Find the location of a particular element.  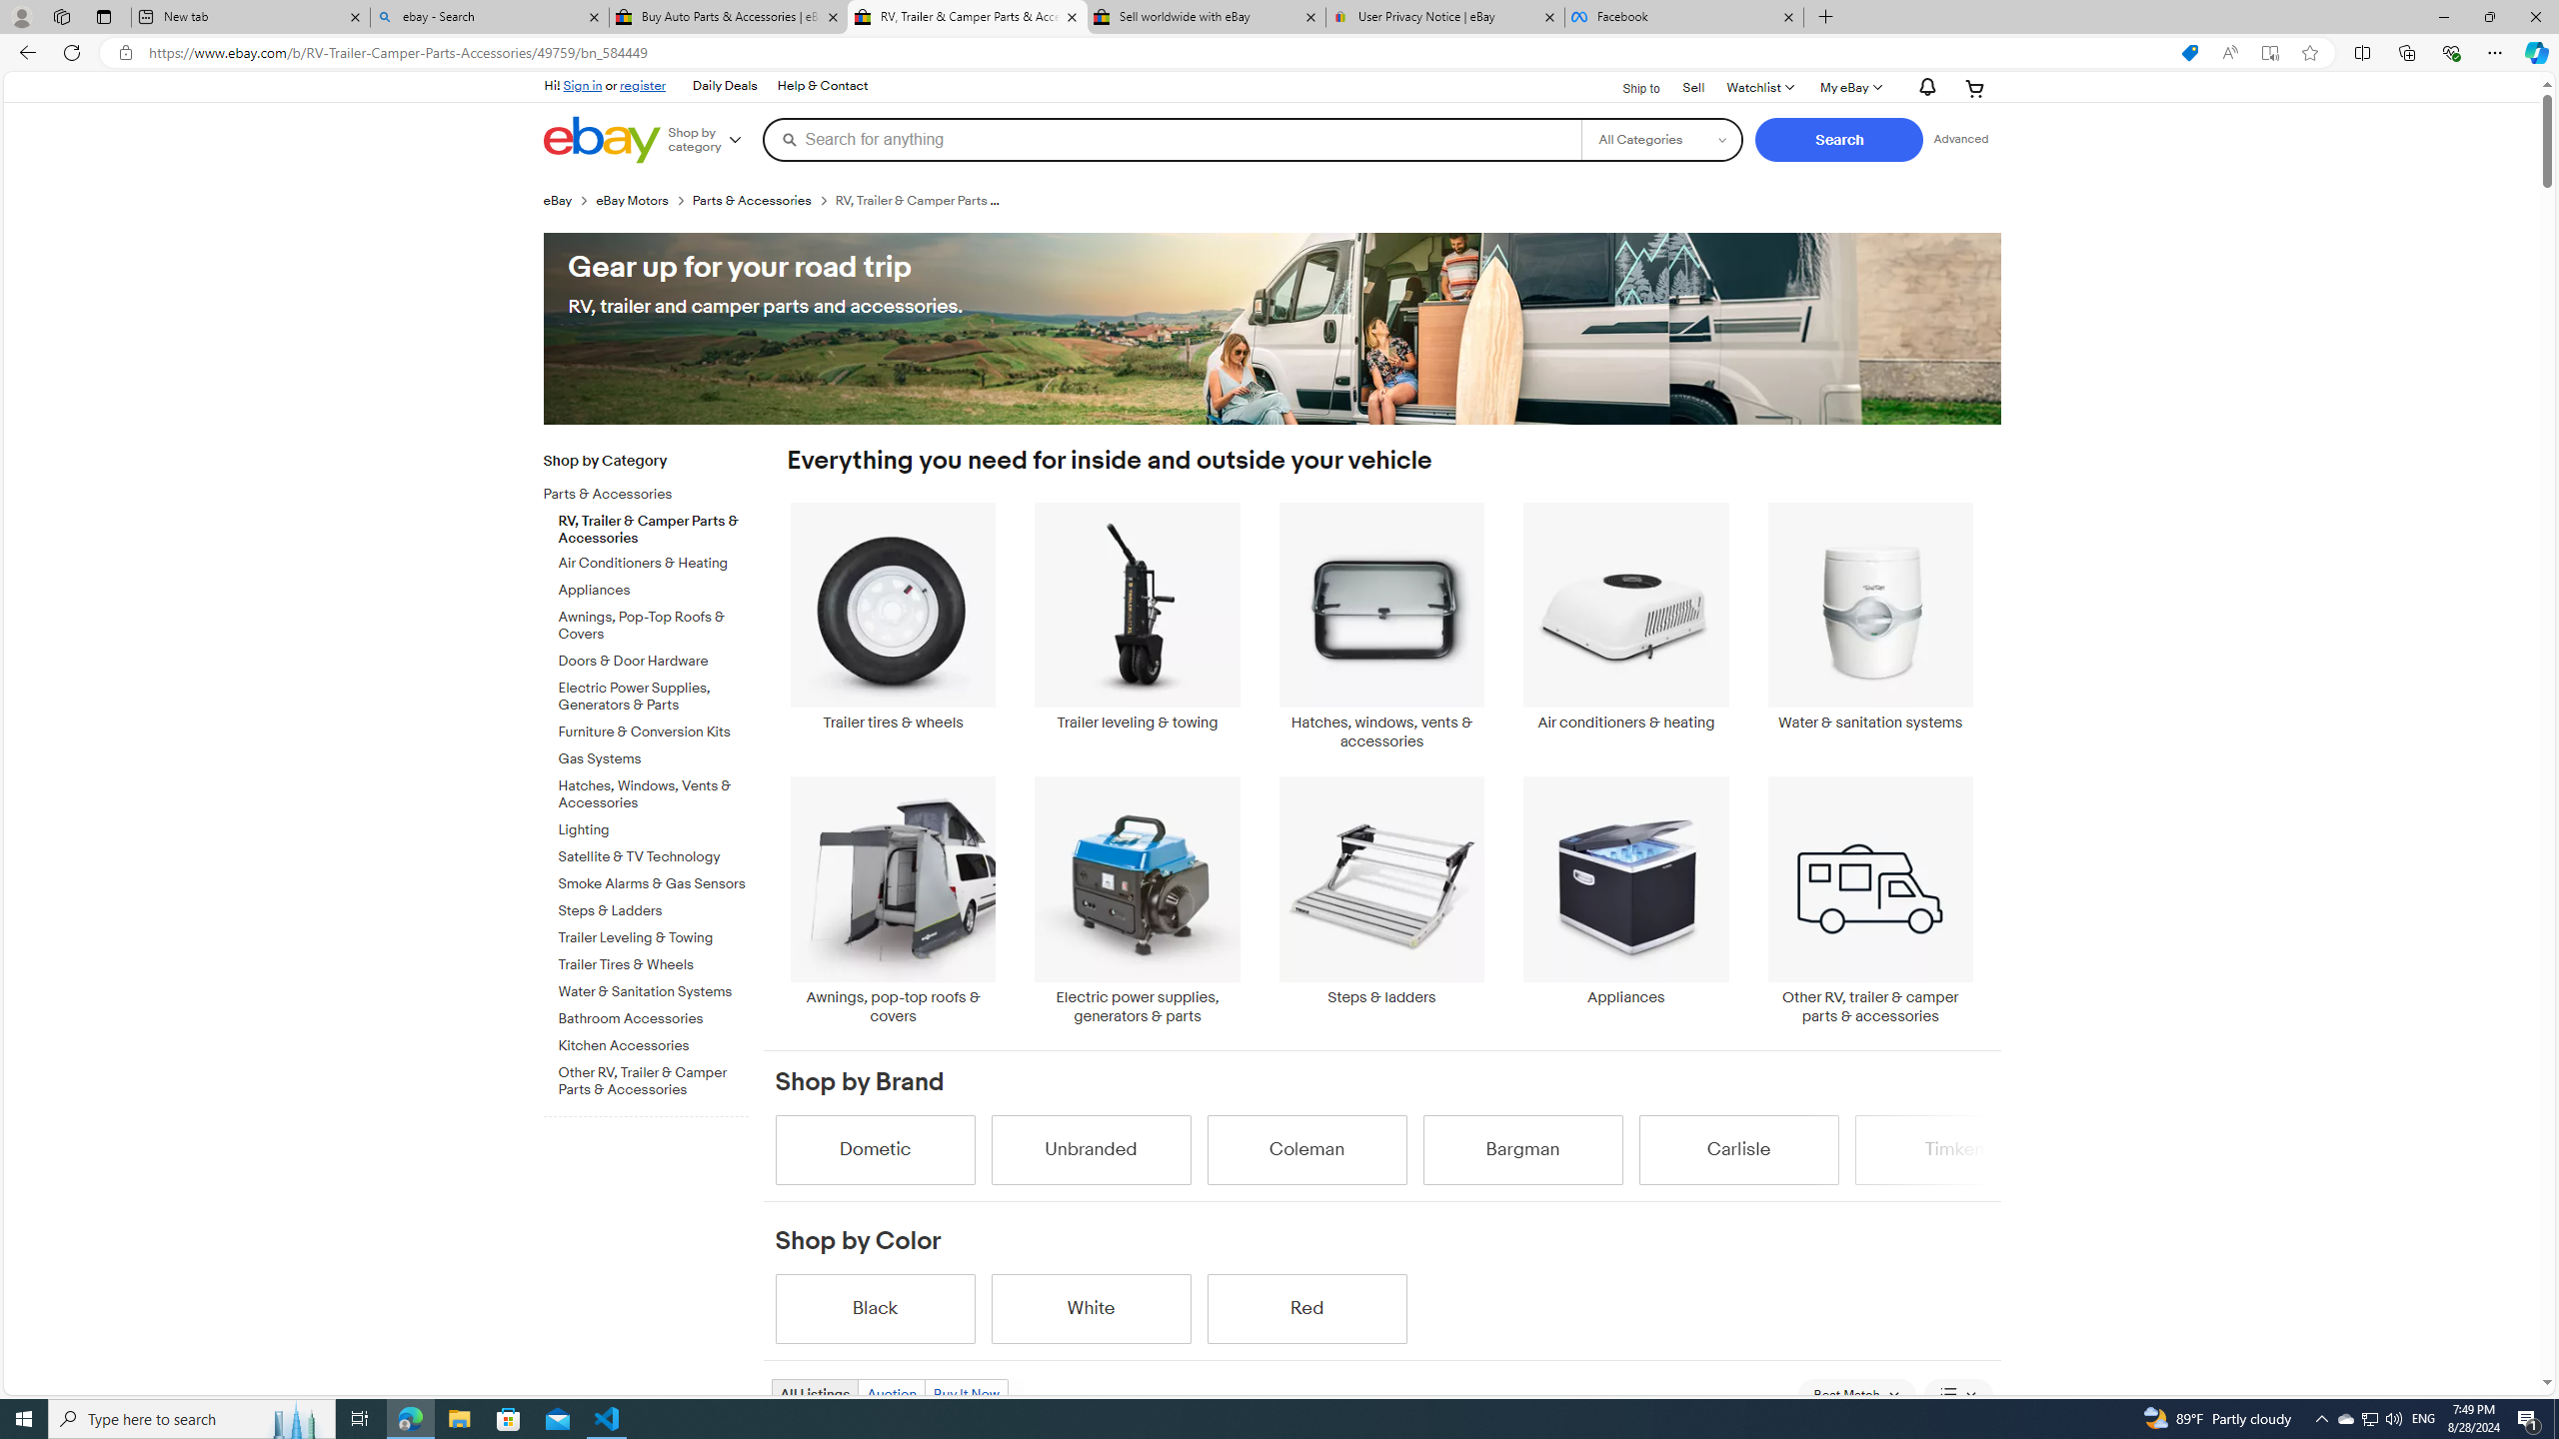

Smoke Alarms & Gas Sensors is located at coordinates (654, 881).